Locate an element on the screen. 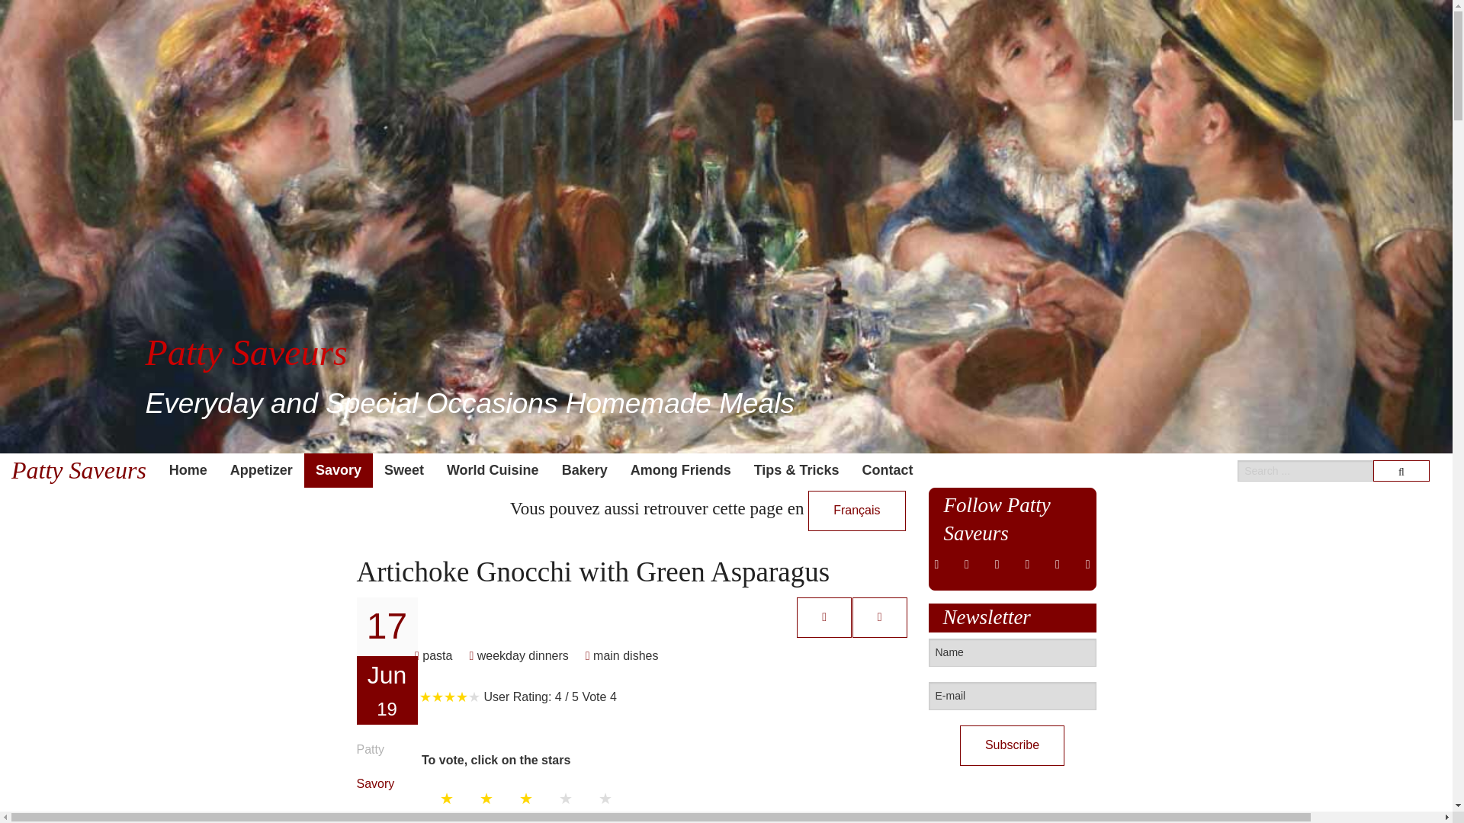 This screenshot has height=823, width=1464. Savory is located at coordinates (376, 783).